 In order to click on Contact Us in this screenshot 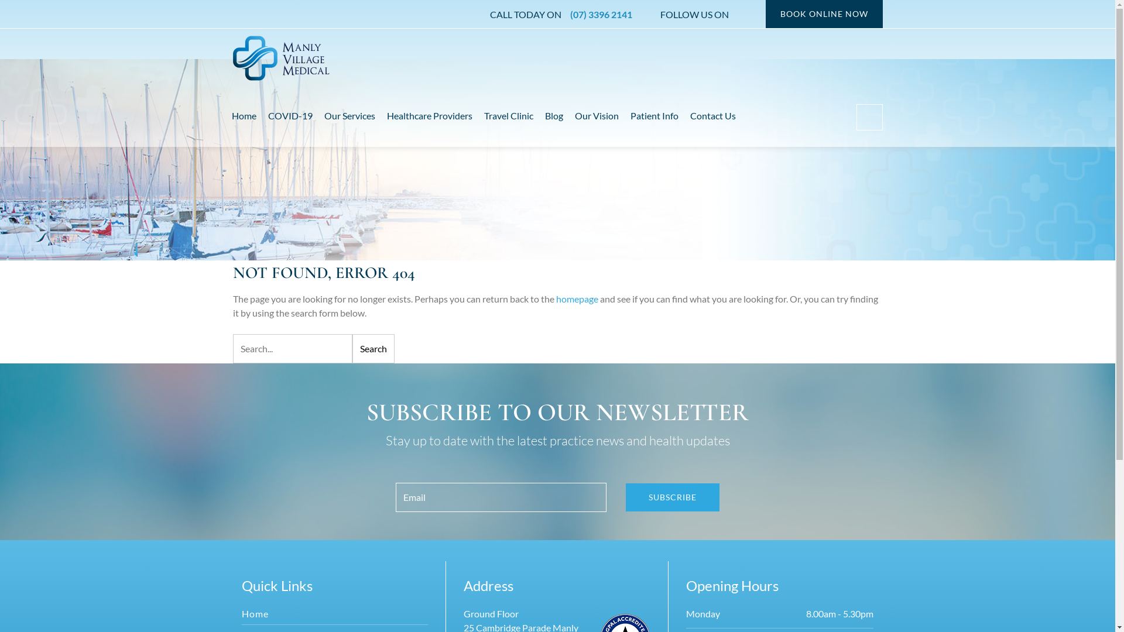, I will do `click(712, 116)`.